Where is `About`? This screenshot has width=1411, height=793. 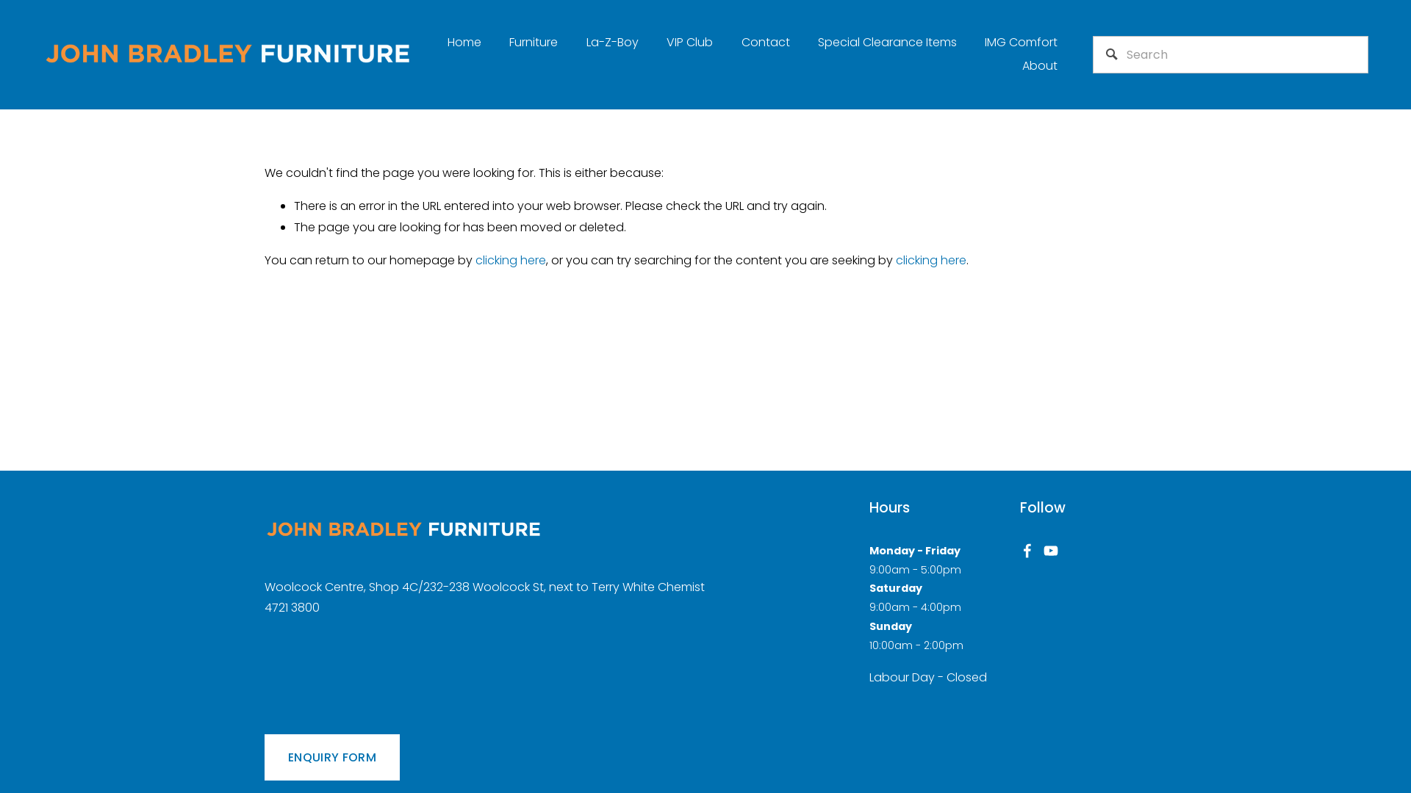
About is located at coordinates (1040, 66).